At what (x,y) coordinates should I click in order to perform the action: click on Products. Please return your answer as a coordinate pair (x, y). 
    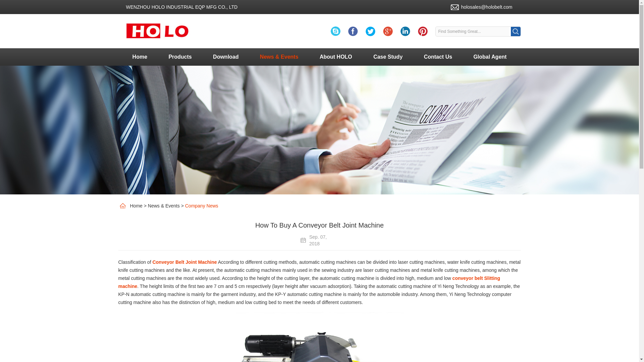
    Looking at the image, I should click on (180, 57).